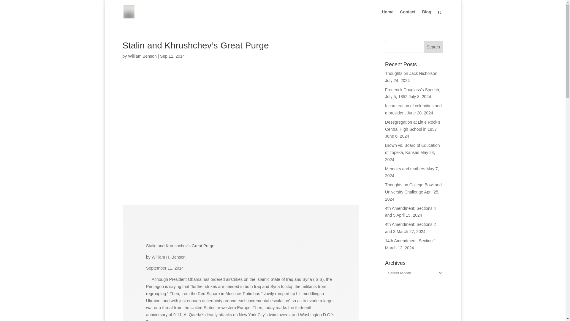 This screenshot has height=321, width=570. What do you see at coordinates (411, 73) in the screenshot?
I see `Thoughts on Jack Nicholson` at bounding box center [411, 73].